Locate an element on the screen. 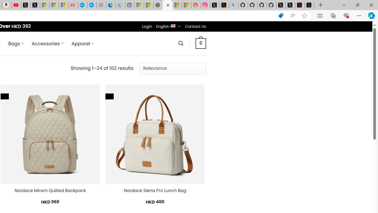 This screenshot has width=378, height=213. help.x.com | 524: A timeout occurred is located at coordinates (224, 5).